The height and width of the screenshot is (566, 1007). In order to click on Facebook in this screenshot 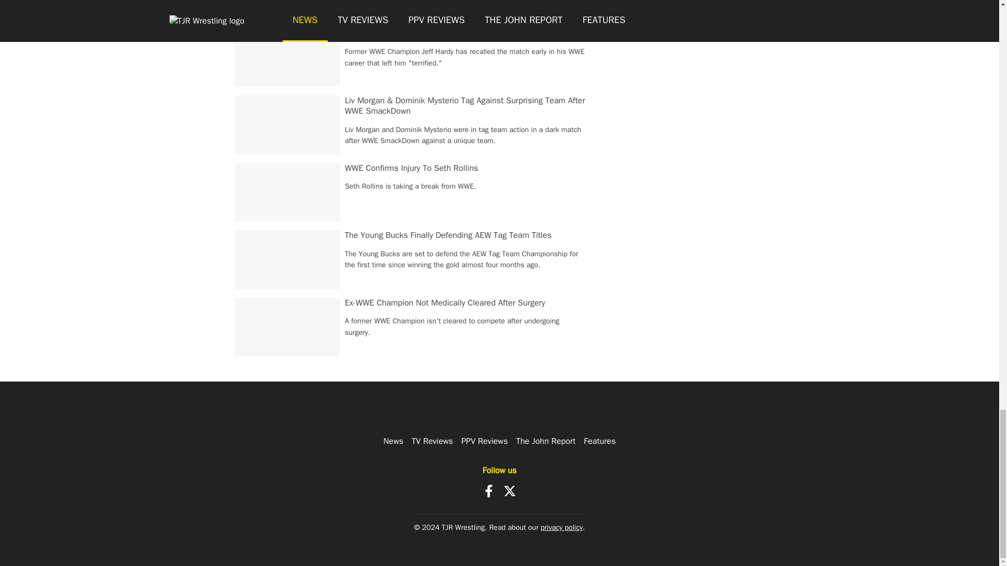, I will do `click(489, 491)`.